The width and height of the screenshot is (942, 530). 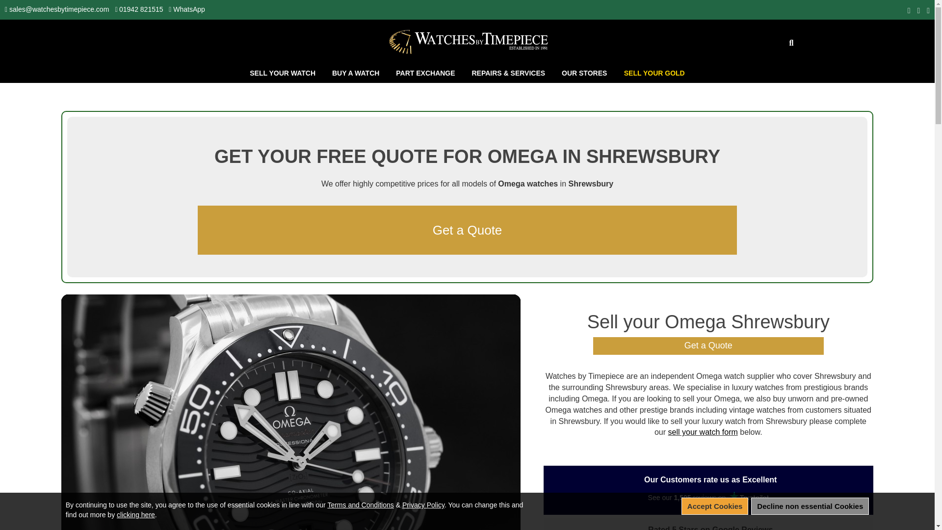 I want to click on 01942 821515, so click(x=141, y=9).